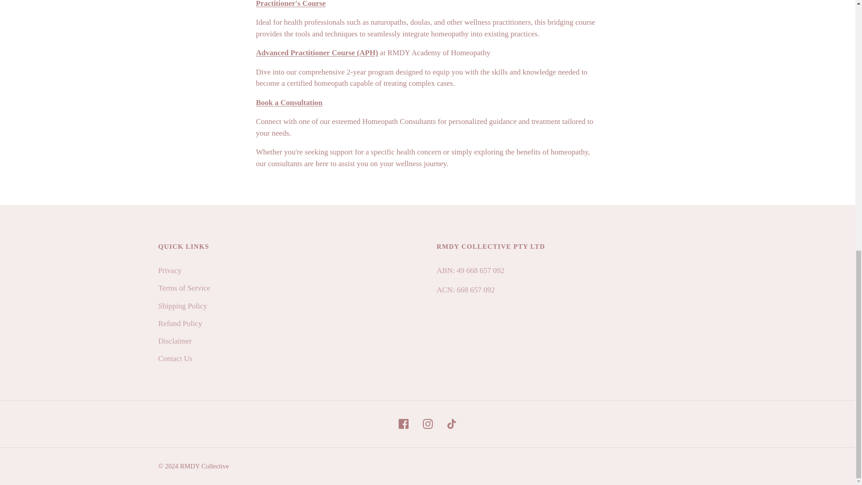  What do you see at coordinates (289, 102) in the screenshot?
I see `Our Directory` at bounding box center [289, 102].